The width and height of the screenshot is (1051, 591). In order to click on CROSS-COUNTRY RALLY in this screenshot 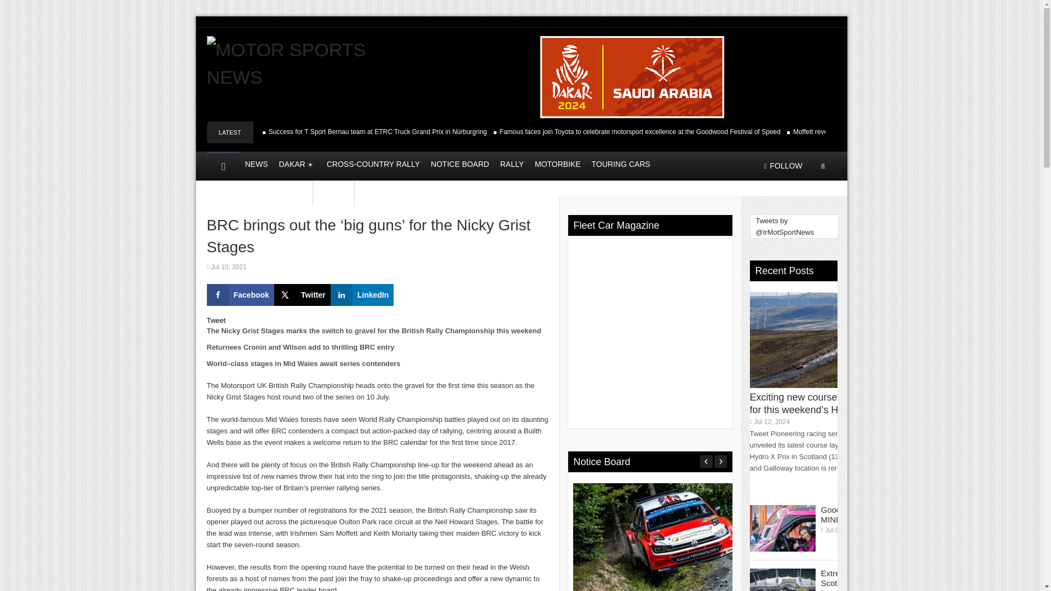, I will do `click(373, 165)`.